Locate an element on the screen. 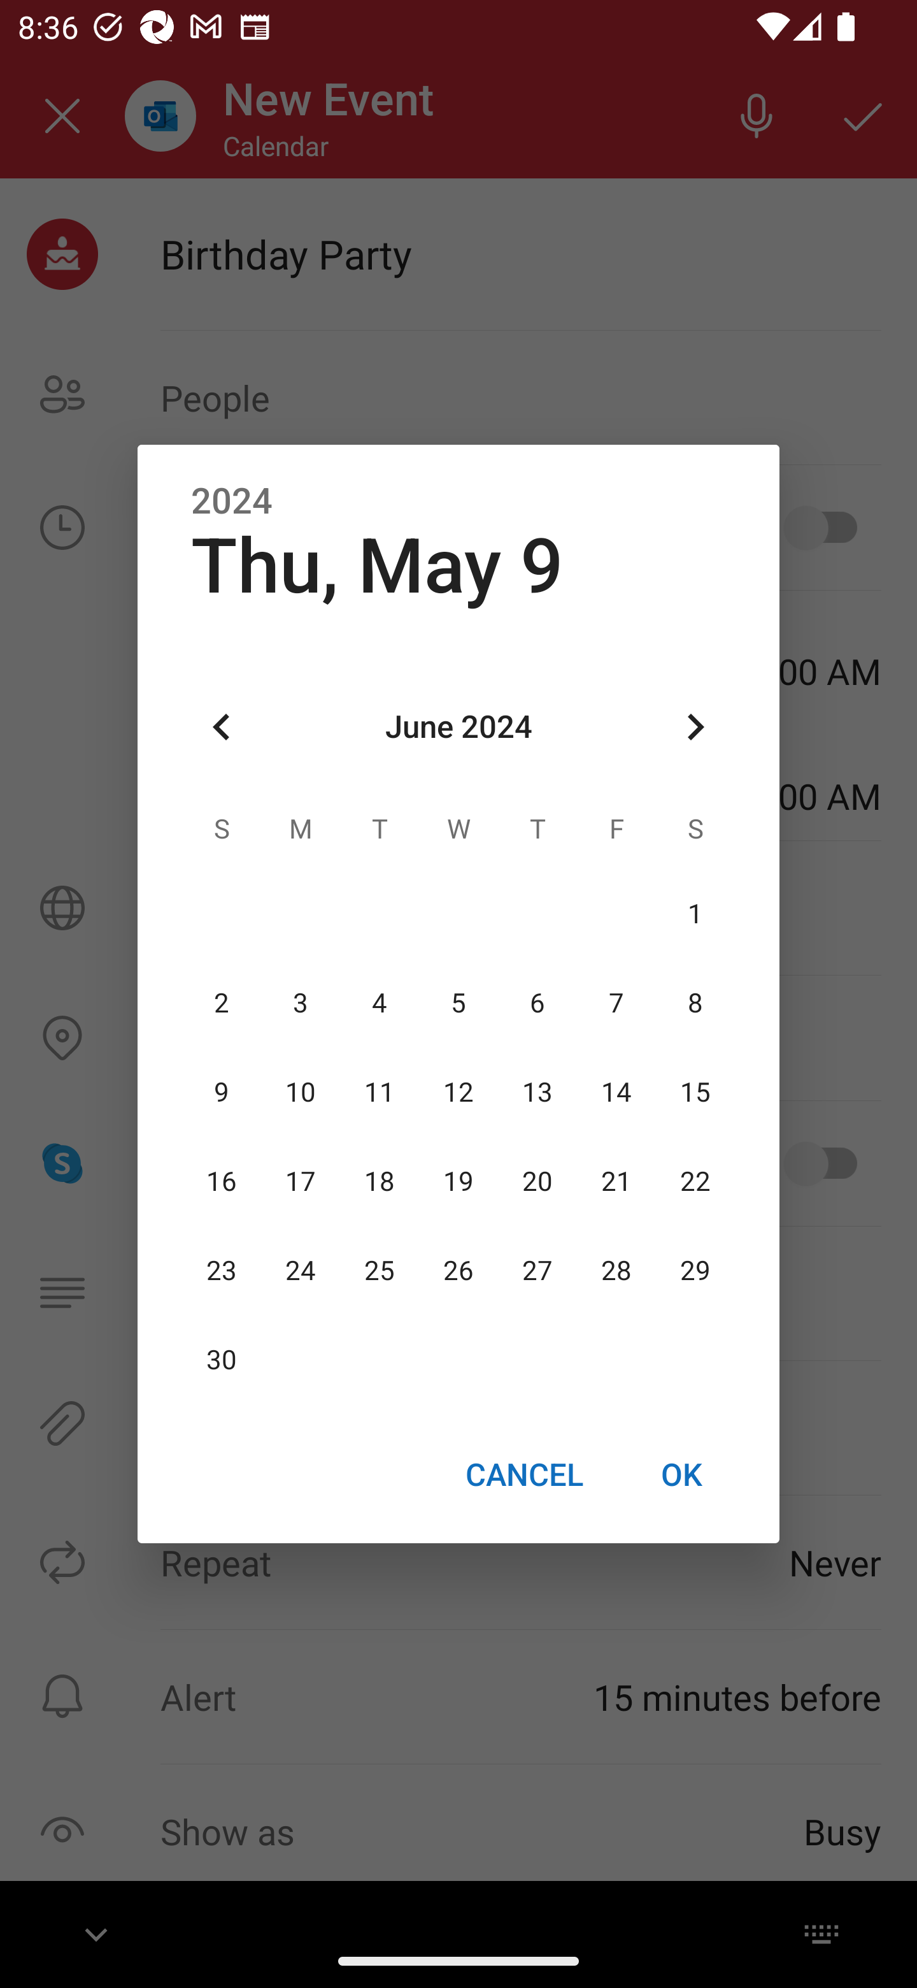 Image resolution: width=917 pixels, height=1988 pixels. 3 03 June 2024 is located at coordinates (301, 1003).